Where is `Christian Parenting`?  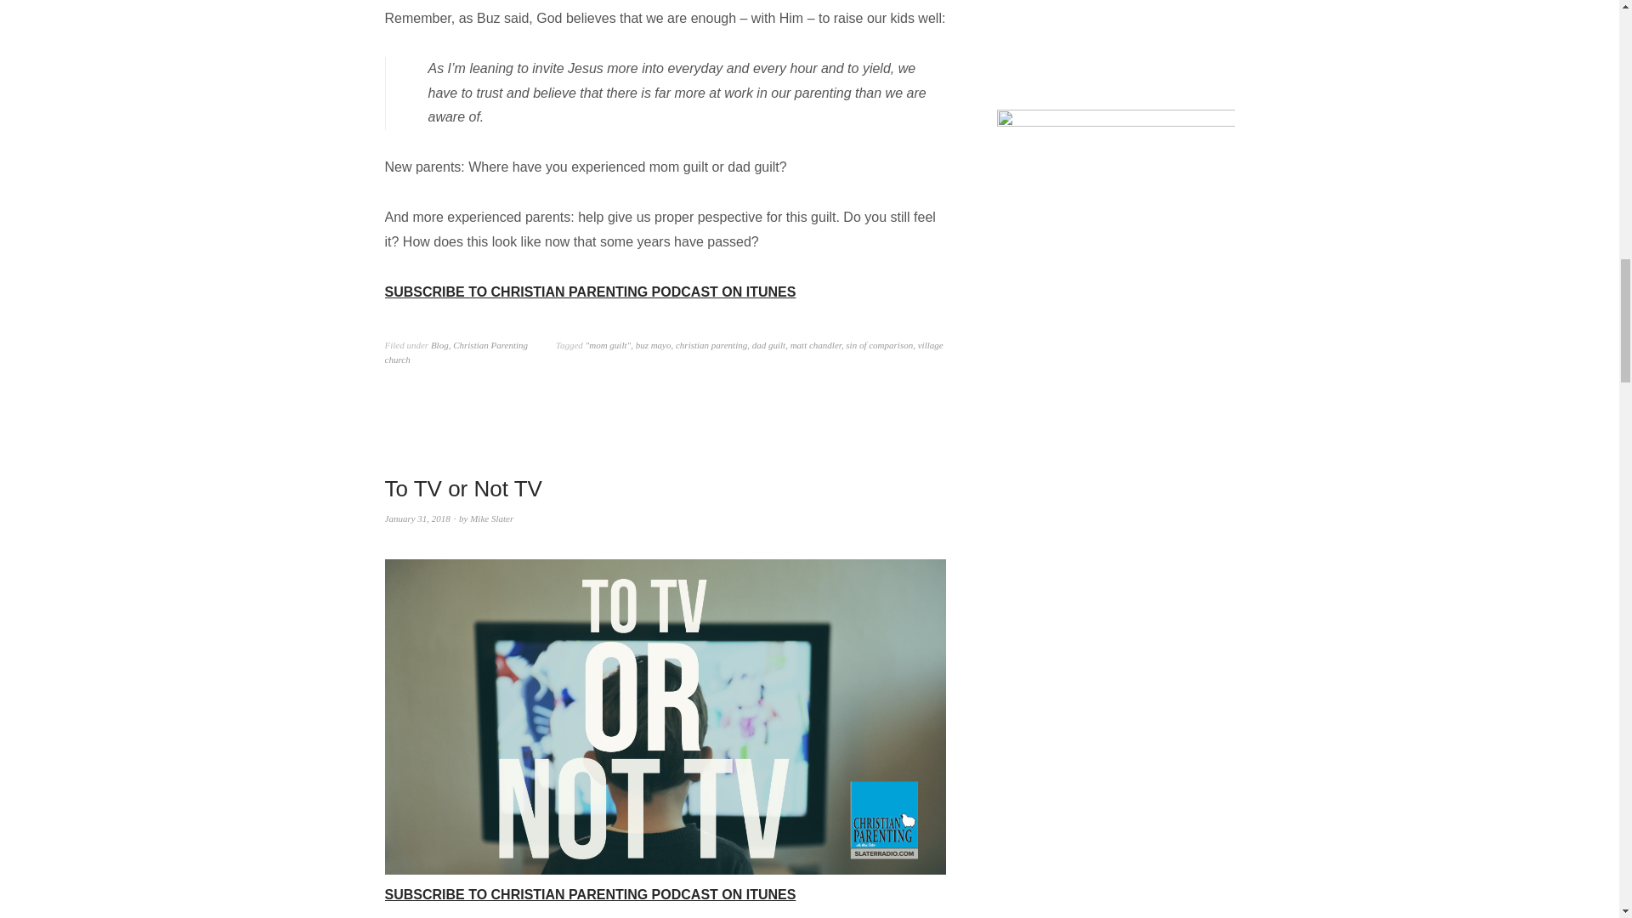
Christian Parenting is located at coordinates (490, 344).